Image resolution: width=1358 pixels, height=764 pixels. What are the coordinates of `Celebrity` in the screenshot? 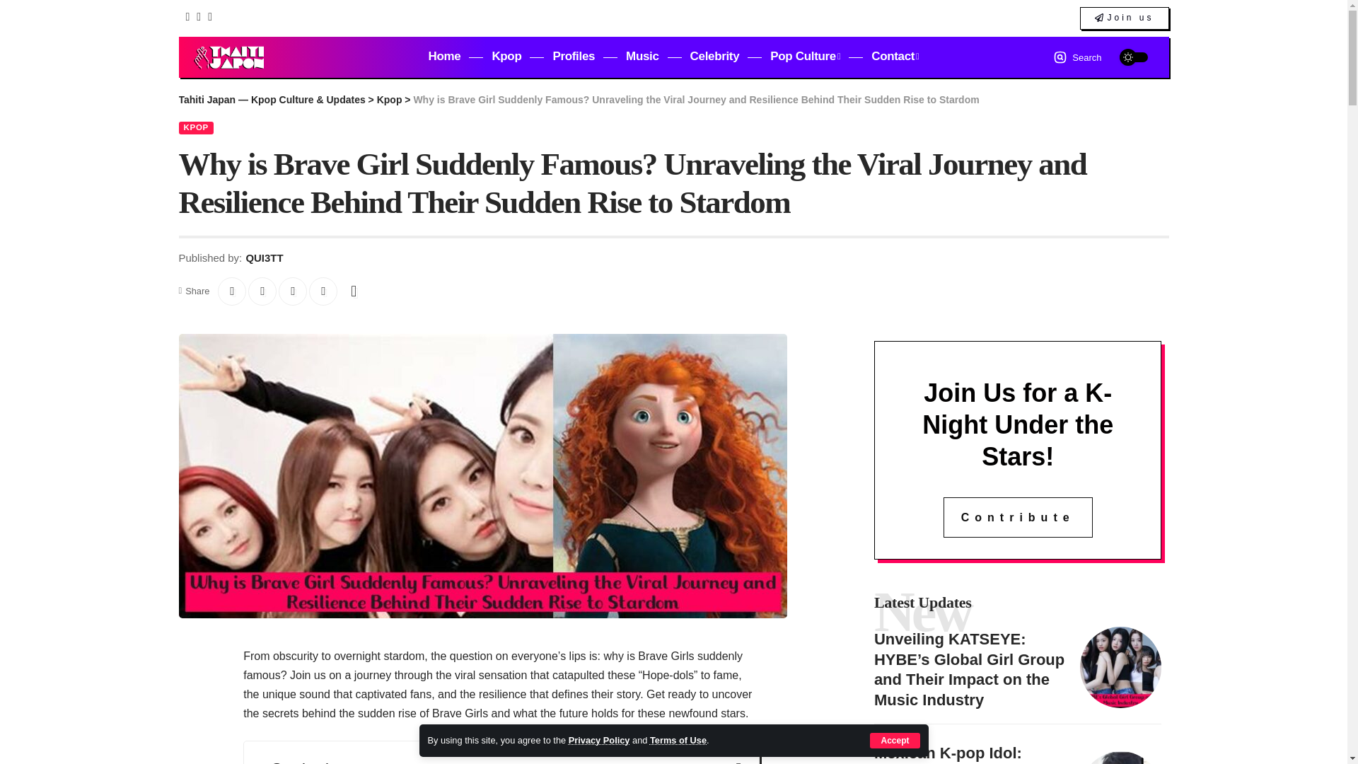 It's located at (714, 57).